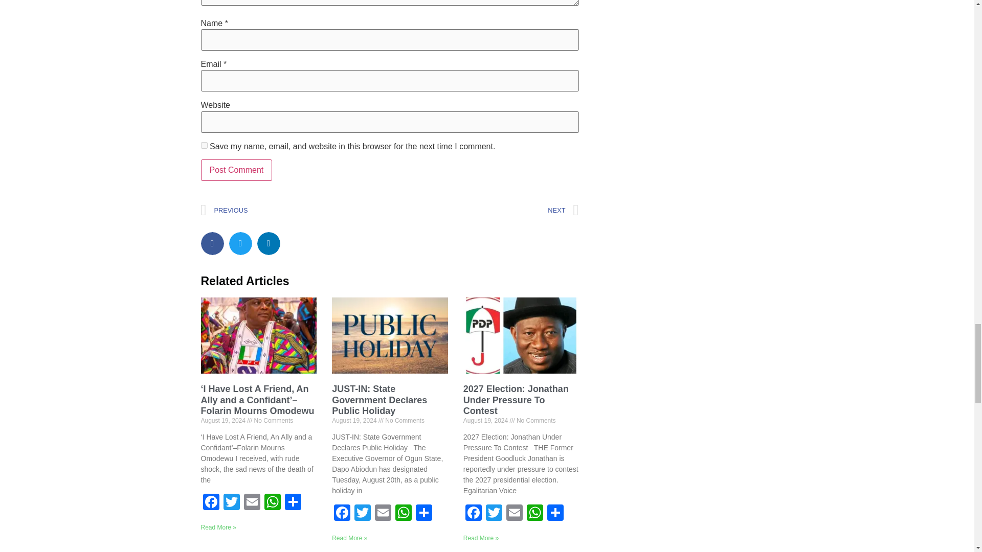 The height and width of the screenshot is (552, 982). I want to click on Email, so click(252, 503).